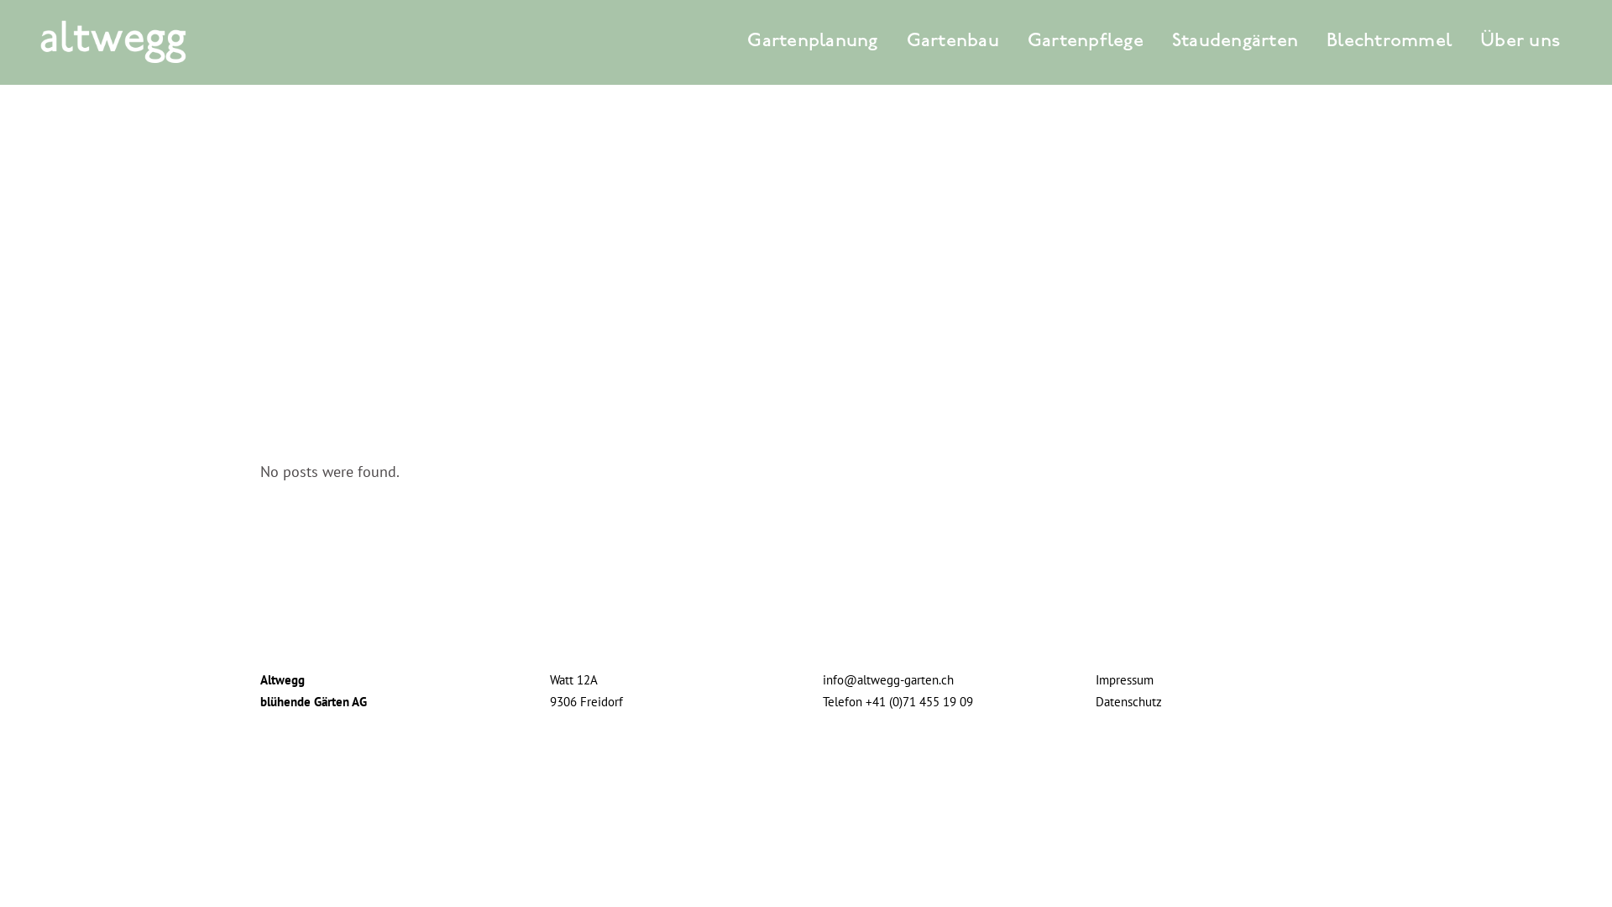  What do you see at coordinates (898, 702) in the screenshot?
I see `Telefon +41 (0)71 455 19 09` at bounding box center [898, 702].